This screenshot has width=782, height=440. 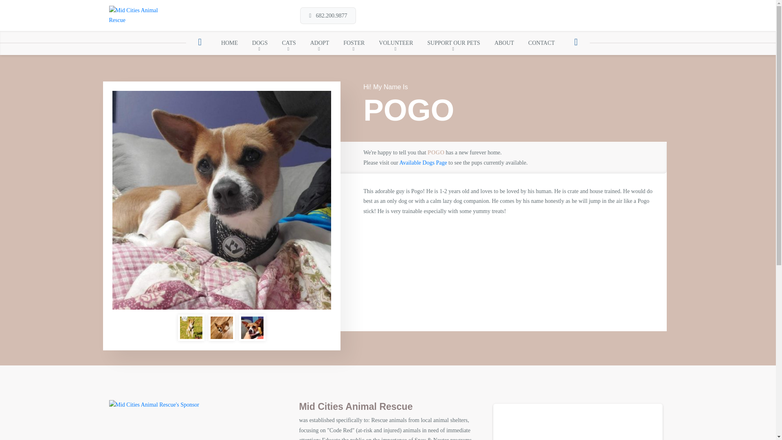 What do you see at coordinates (328, 15) in the screenshot?
I see `682.200.9877` at bounding box center [328, 15].